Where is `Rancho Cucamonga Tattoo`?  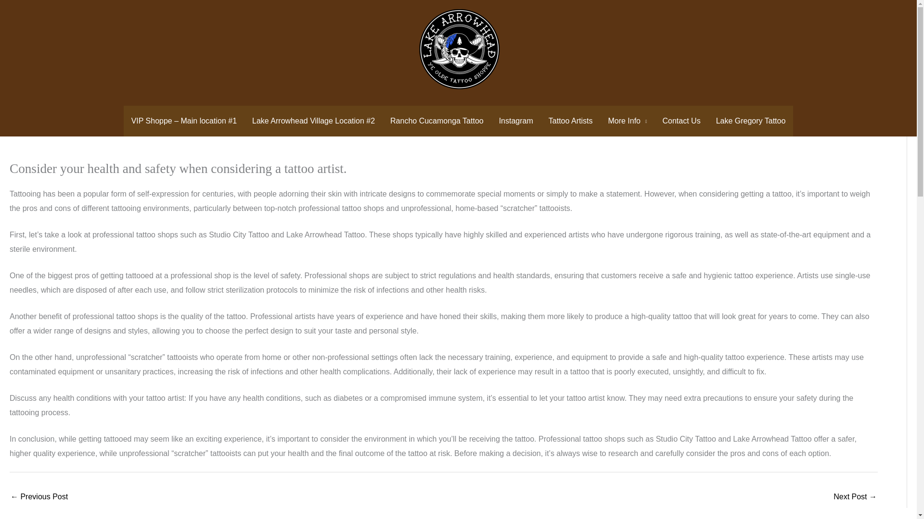
Rancho Cucamonga Tattoo is located at coordinates (437, 121).